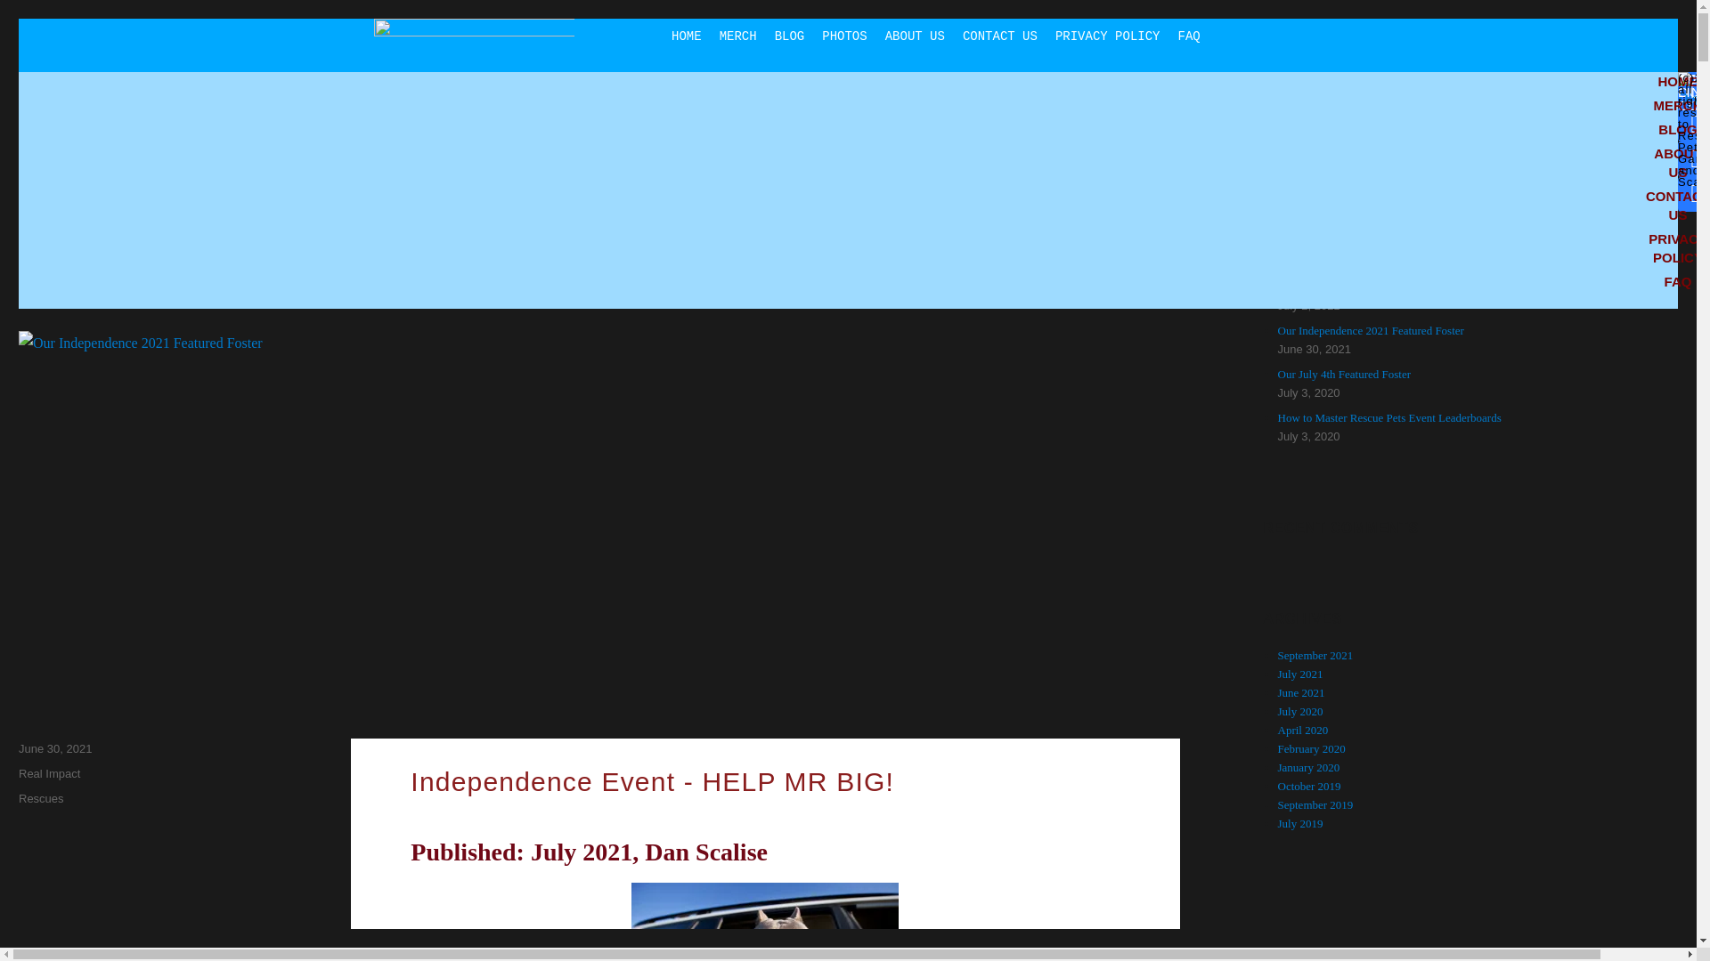 This screenshot has width=1710, height=961. What do you see at coordinates (1000, 36) in the screenshot?
I see `CONTACT US` at bounding box center [1000, 36].